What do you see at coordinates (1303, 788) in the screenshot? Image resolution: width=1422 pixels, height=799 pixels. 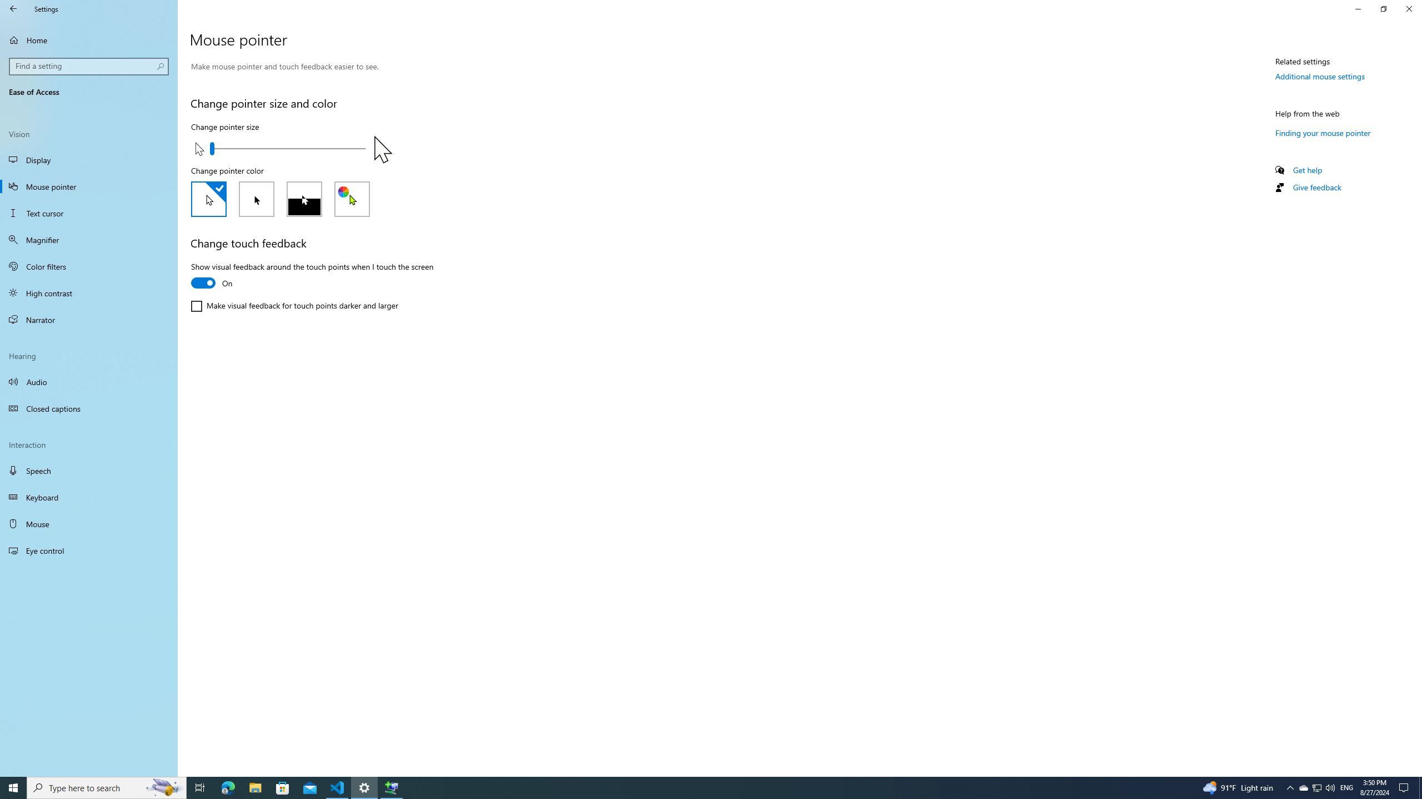 I see `Action Center, No new notifications` at bounding box center [1303, 788].